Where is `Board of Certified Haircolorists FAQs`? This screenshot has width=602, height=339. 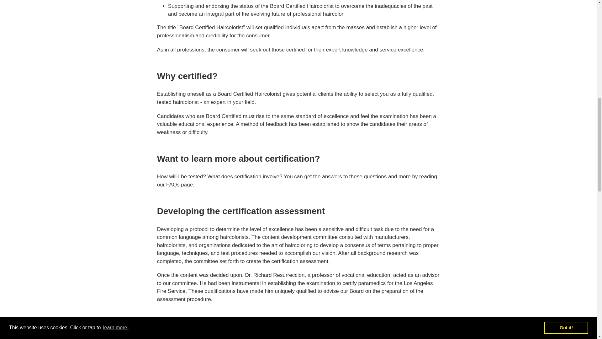
Board of Certified Haircolorists FAQs is located at coordinates (175, 185).